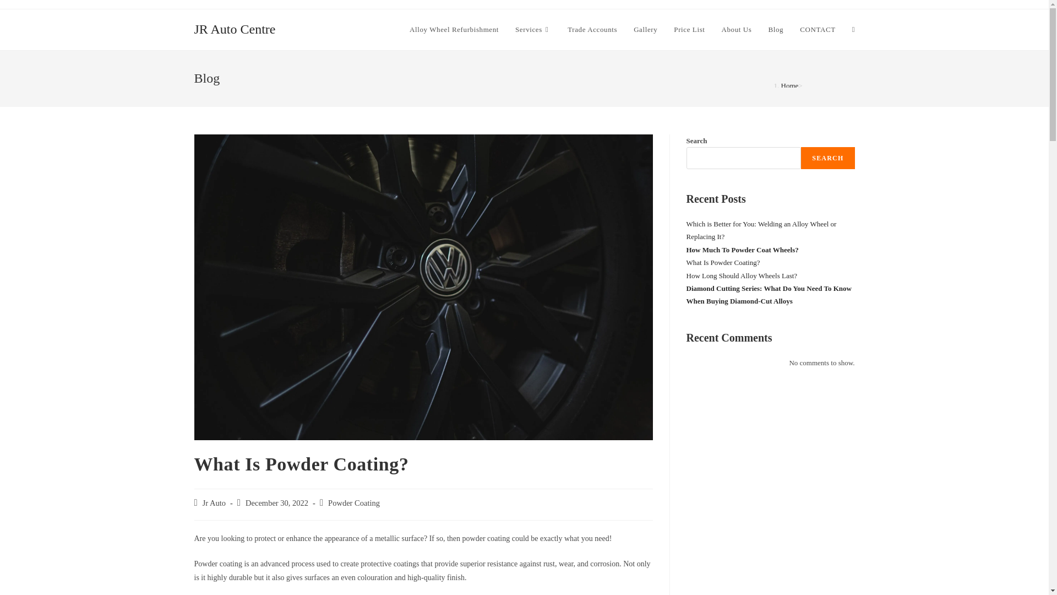 The width and height of the screenshot is (1057, 595). Describe the element at coordinates (789, 85) in the screenshot. I see `Home` at that location.